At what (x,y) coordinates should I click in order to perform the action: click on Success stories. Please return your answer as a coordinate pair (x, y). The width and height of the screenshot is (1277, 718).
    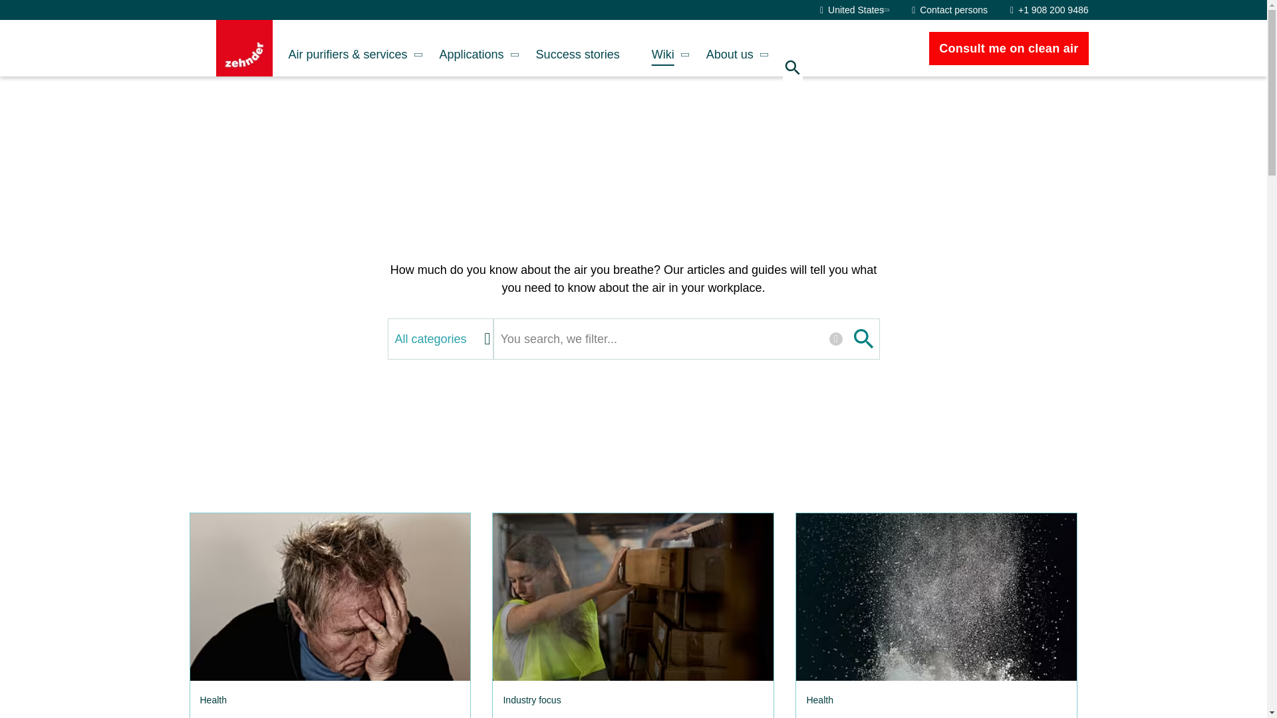
    Looking at the image, I should click on (577, 48).